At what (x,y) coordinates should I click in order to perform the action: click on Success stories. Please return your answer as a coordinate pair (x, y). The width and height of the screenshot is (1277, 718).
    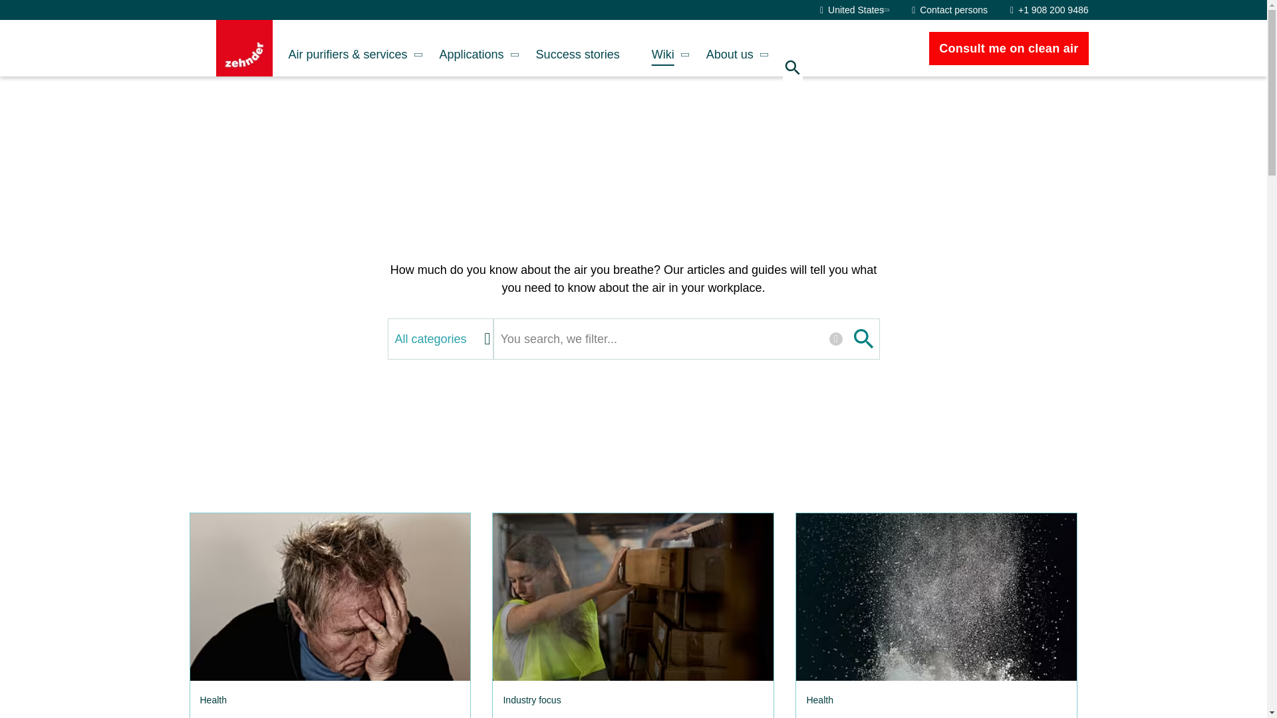
    Looking at the image, I should click on (577, 48).